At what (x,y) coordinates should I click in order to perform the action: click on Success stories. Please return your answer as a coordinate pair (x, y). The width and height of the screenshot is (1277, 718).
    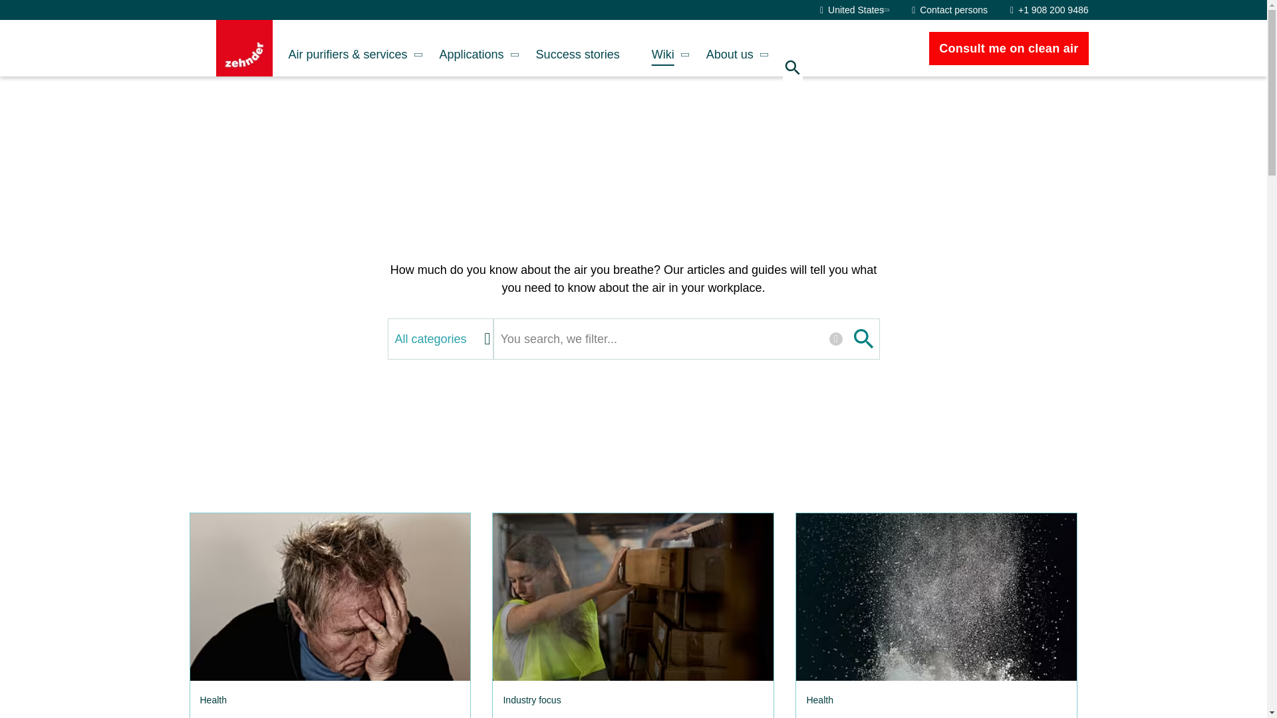
    Looking at the image, I should click on (577, 48).